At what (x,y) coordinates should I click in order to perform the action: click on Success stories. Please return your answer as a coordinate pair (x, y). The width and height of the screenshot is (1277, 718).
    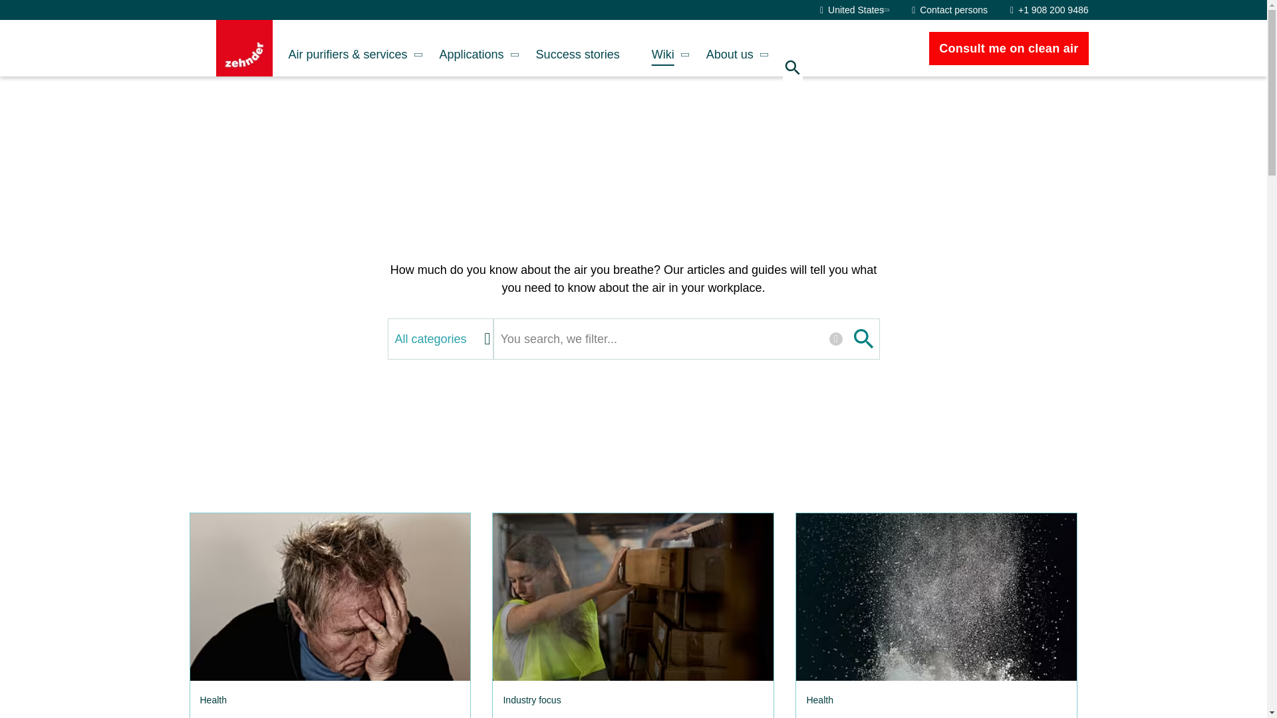
    Looking at the image, I should click on (577, 48).